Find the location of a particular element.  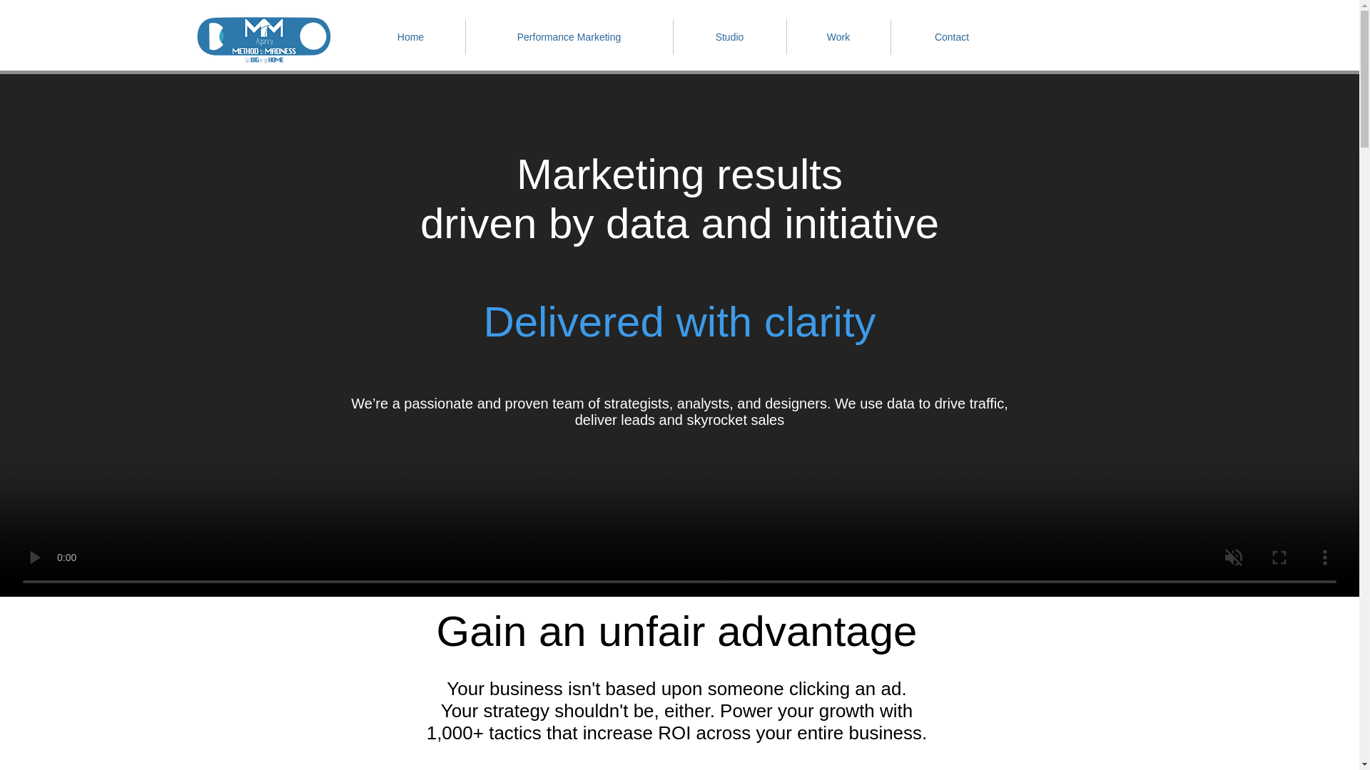

Performance Marketing is located at coordinates (569, 37).